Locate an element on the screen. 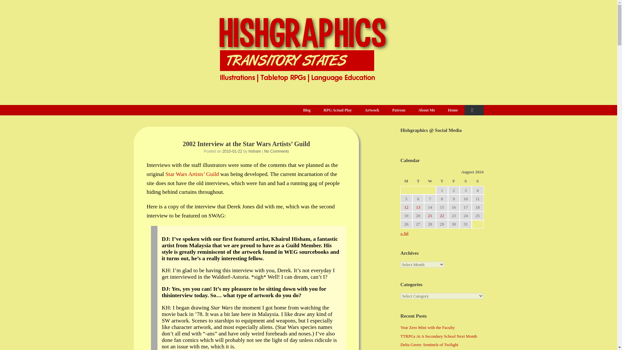  Free artwork for Star Wars RPG players! is located at coordinates (192, 174).